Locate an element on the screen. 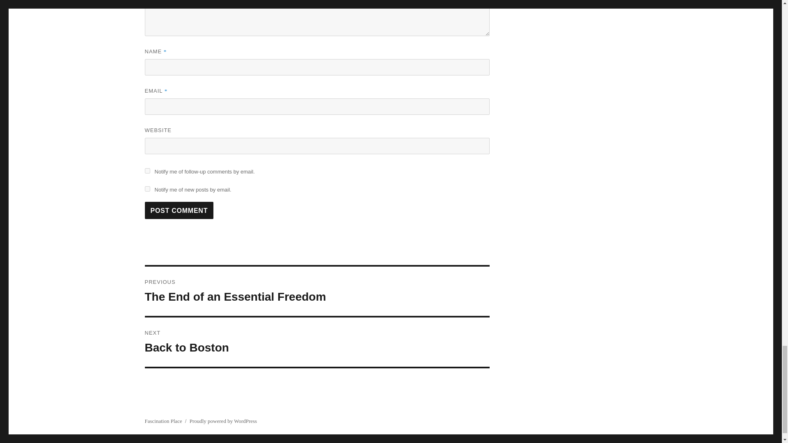  Fascination Place is located at coordinates (223, 421).